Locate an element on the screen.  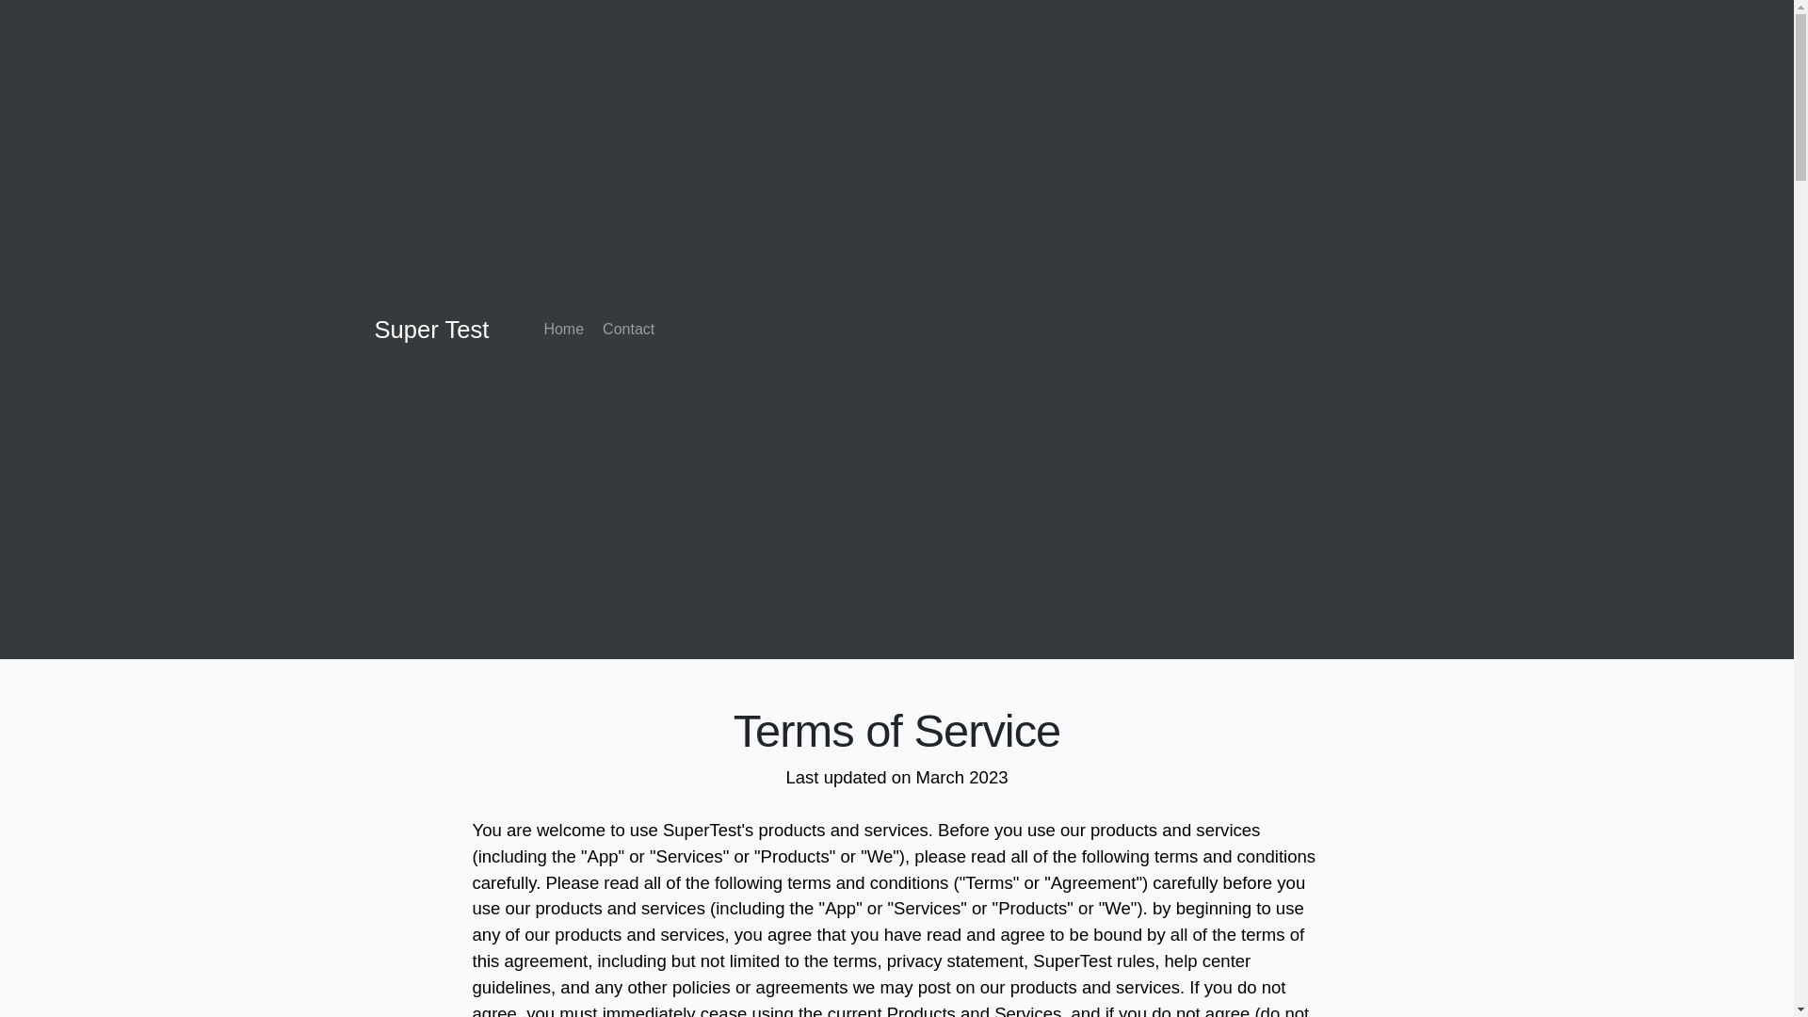
Home is located at coordinates (563, 330).